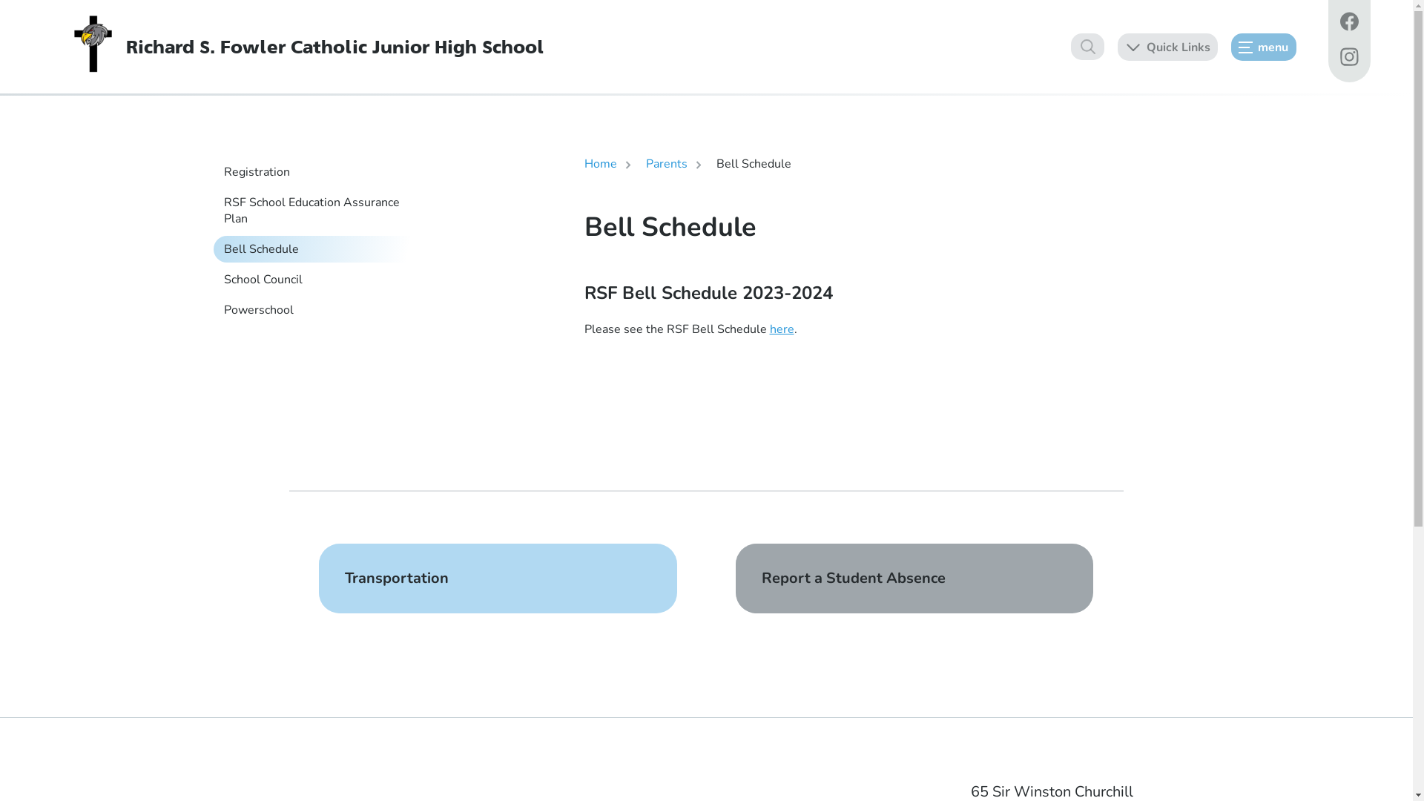 The image size is (1424, 801). What do you see at coordinates (93, 44) in the screenshot?
I see `home` at bounding box center [93, 44].